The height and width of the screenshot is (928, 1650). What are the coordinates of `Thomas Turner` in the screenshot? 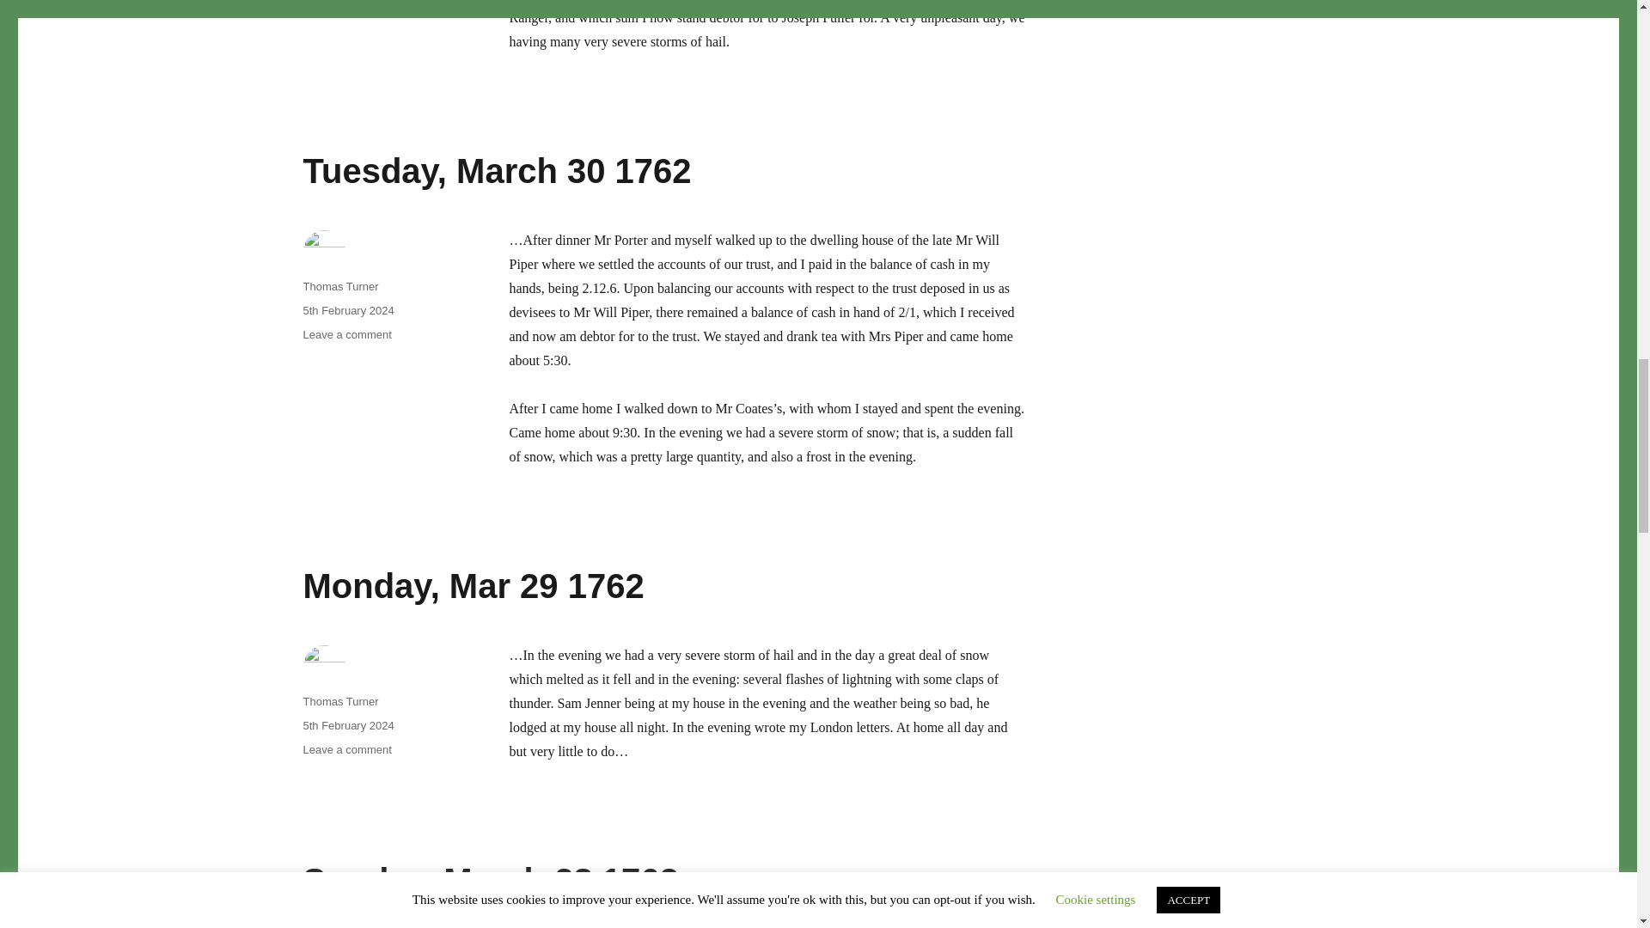 It's located at (339, 701).